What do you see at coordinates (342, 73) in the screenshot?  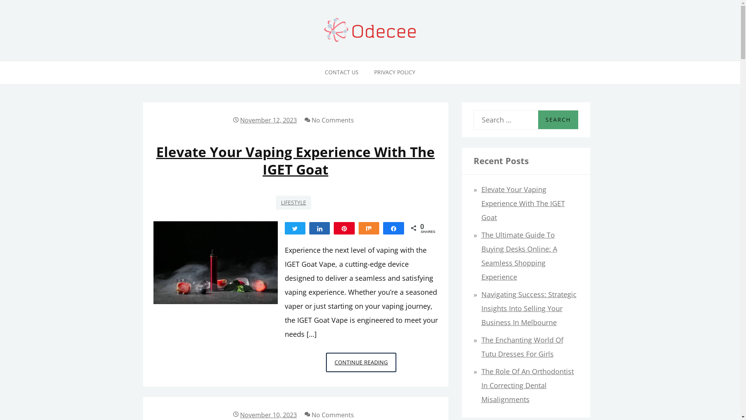 I see `CONTACT US` at bounding box center [342, 73].